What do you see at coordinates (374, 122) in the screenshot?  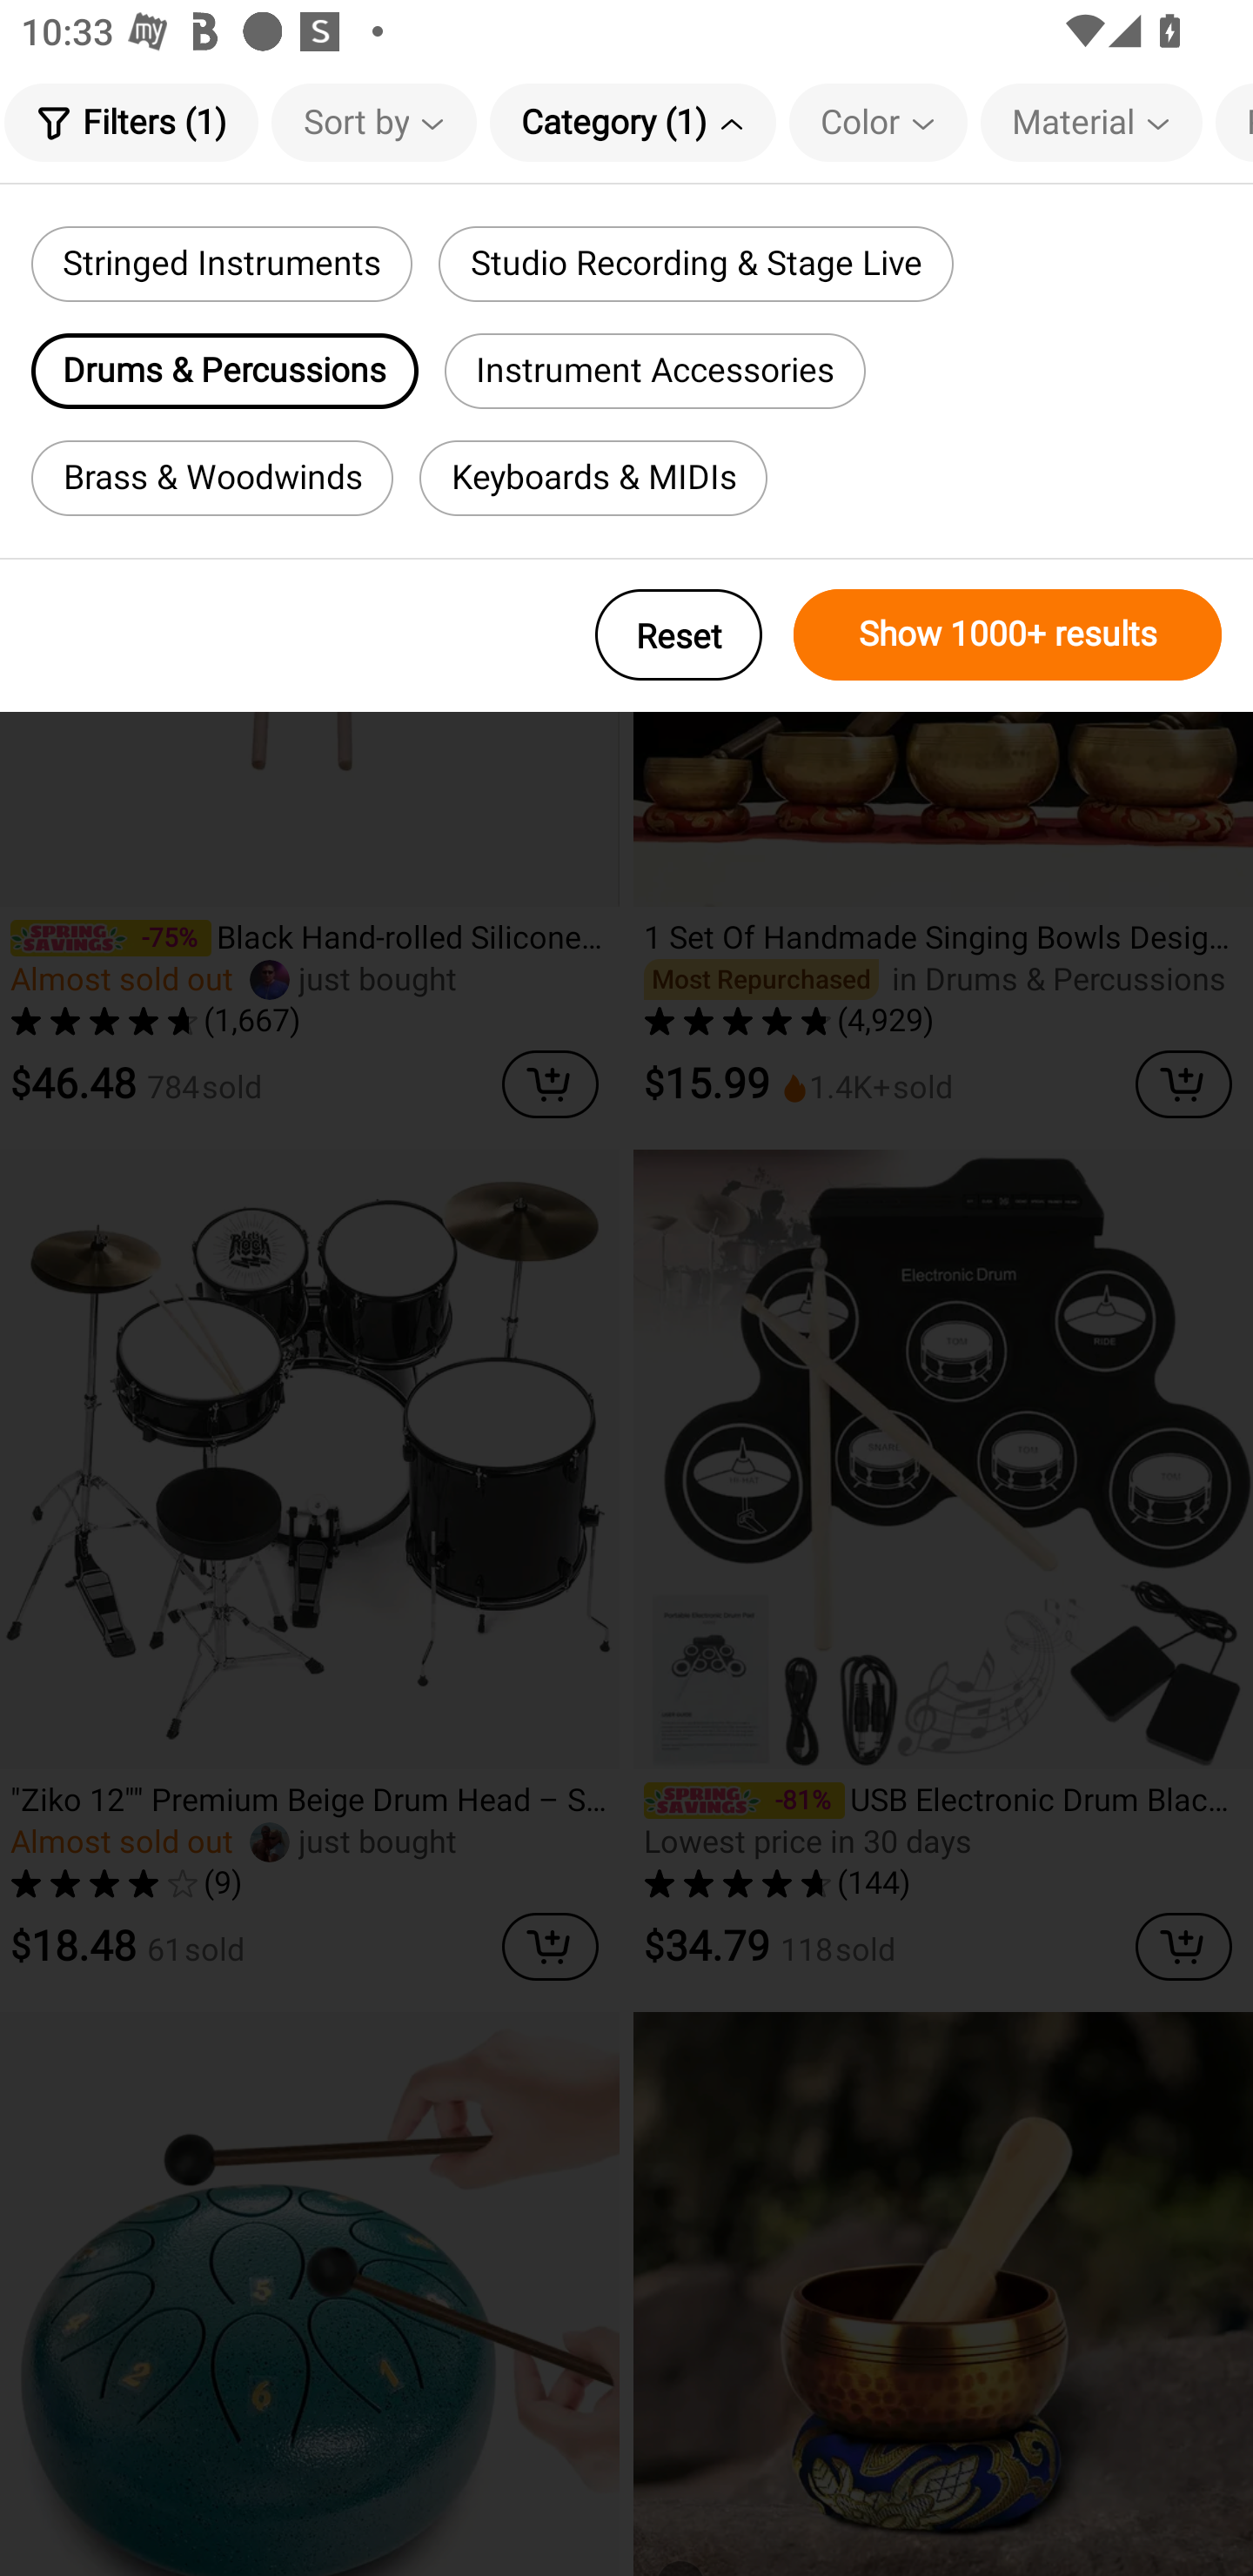 I see `Sort by` at bounding box center [374, 122].